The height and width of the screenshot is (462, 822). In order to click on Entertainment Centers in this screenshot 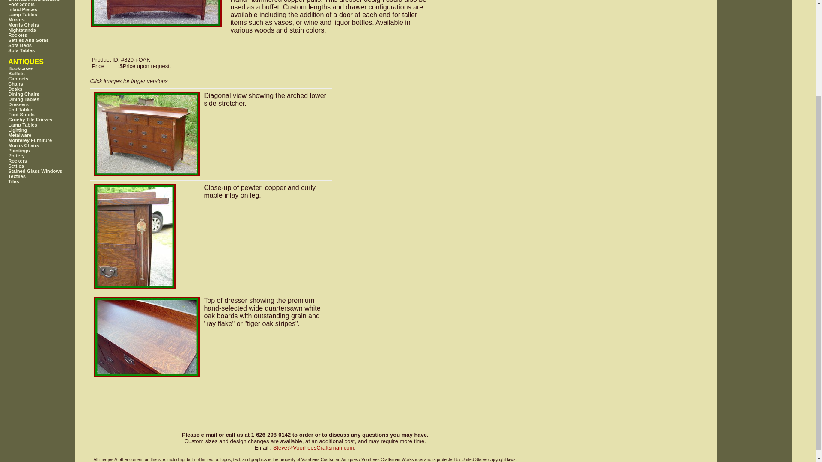, I will do `click(47, 1)`.